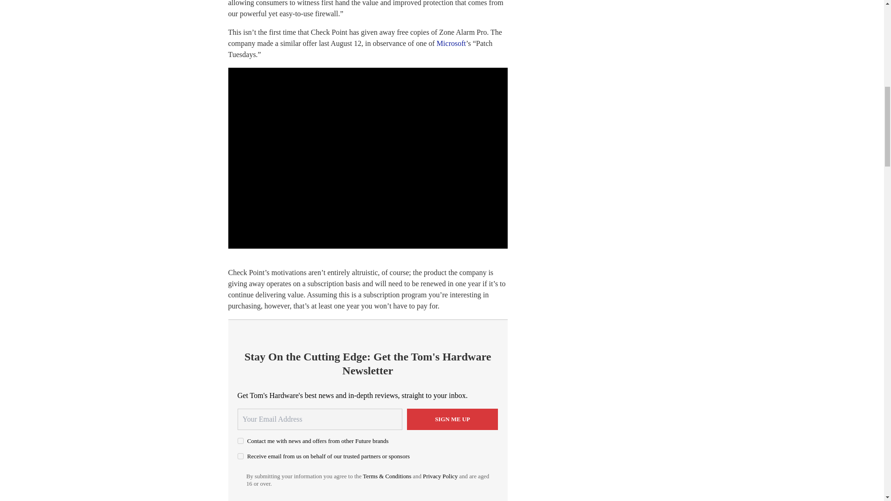  I want to click on on, so click(240, 456).